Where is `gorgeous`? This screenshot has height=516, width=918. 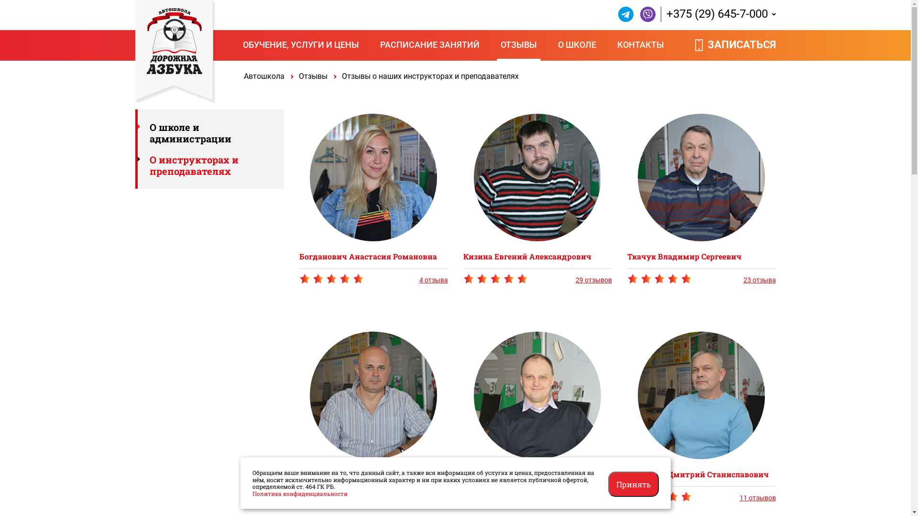
gorgeous is located at coordinates (660, 497).